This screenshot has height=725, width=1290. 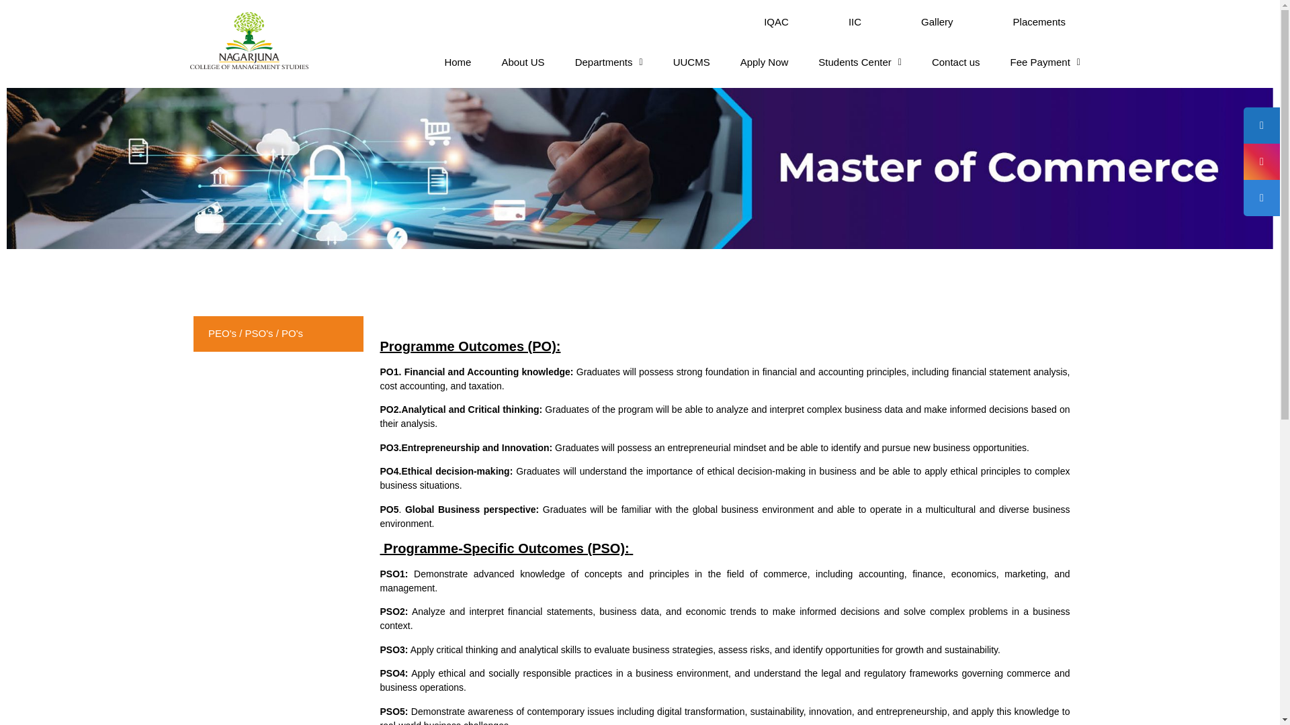 I want to click on About US, so click(x=522, y=62).